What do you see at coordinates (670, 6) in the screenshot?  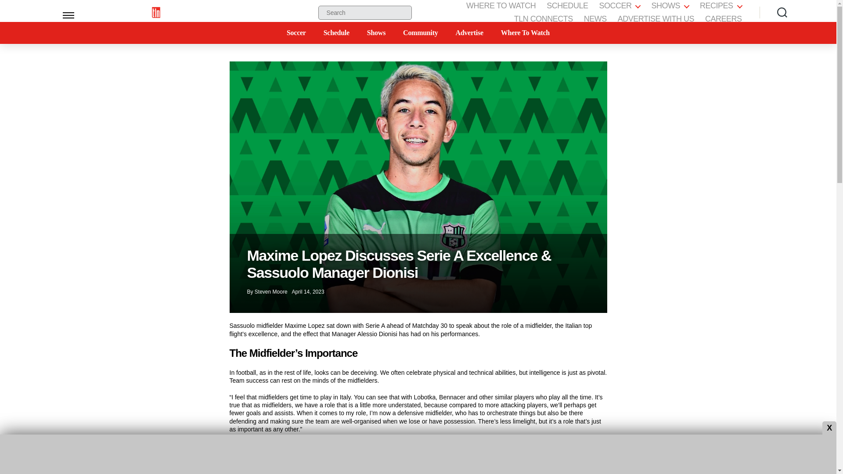 I see `SHOWS` at bounding box center [670, 6].